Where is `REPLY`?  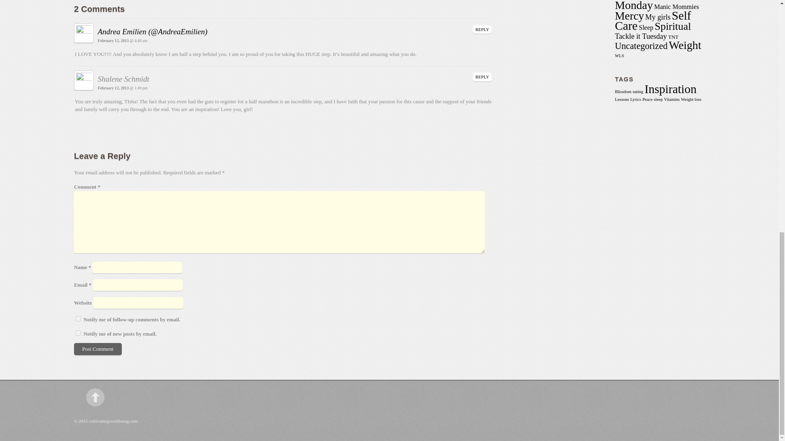
REPLY is located at coordinates (482, 29).